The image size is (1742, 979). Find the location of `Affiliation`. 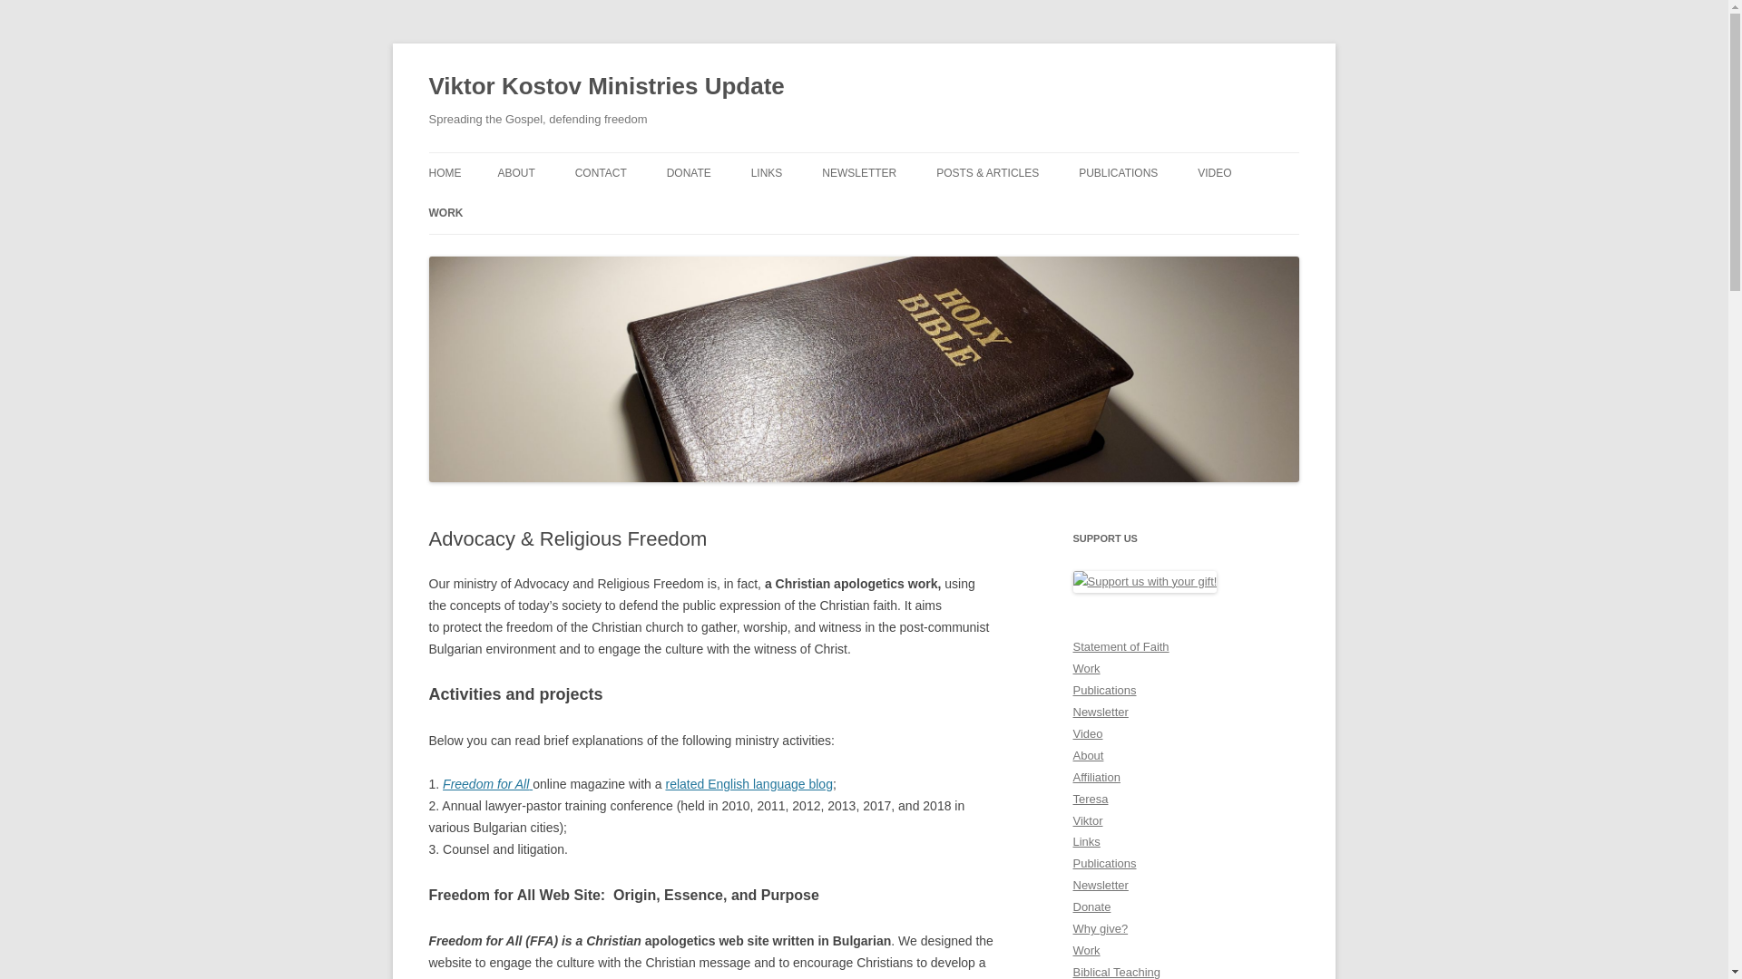

Affiliation is located at coordinates (1096, 777).